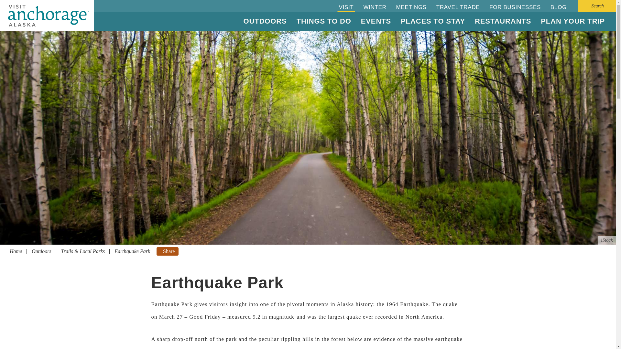 The image size is (621, 349). I want to click on THINGS TO DO, so click(324, 21).